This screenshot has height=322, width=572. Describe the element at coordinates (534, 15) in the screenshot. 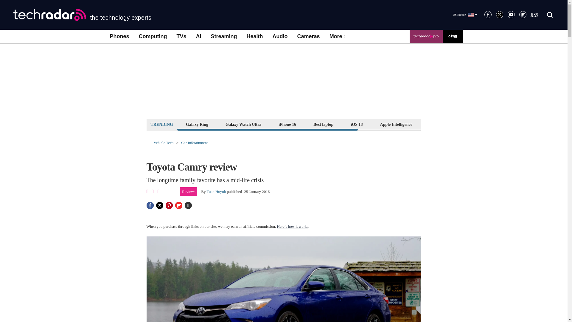

I see `Really Simple Syndication` at that location.